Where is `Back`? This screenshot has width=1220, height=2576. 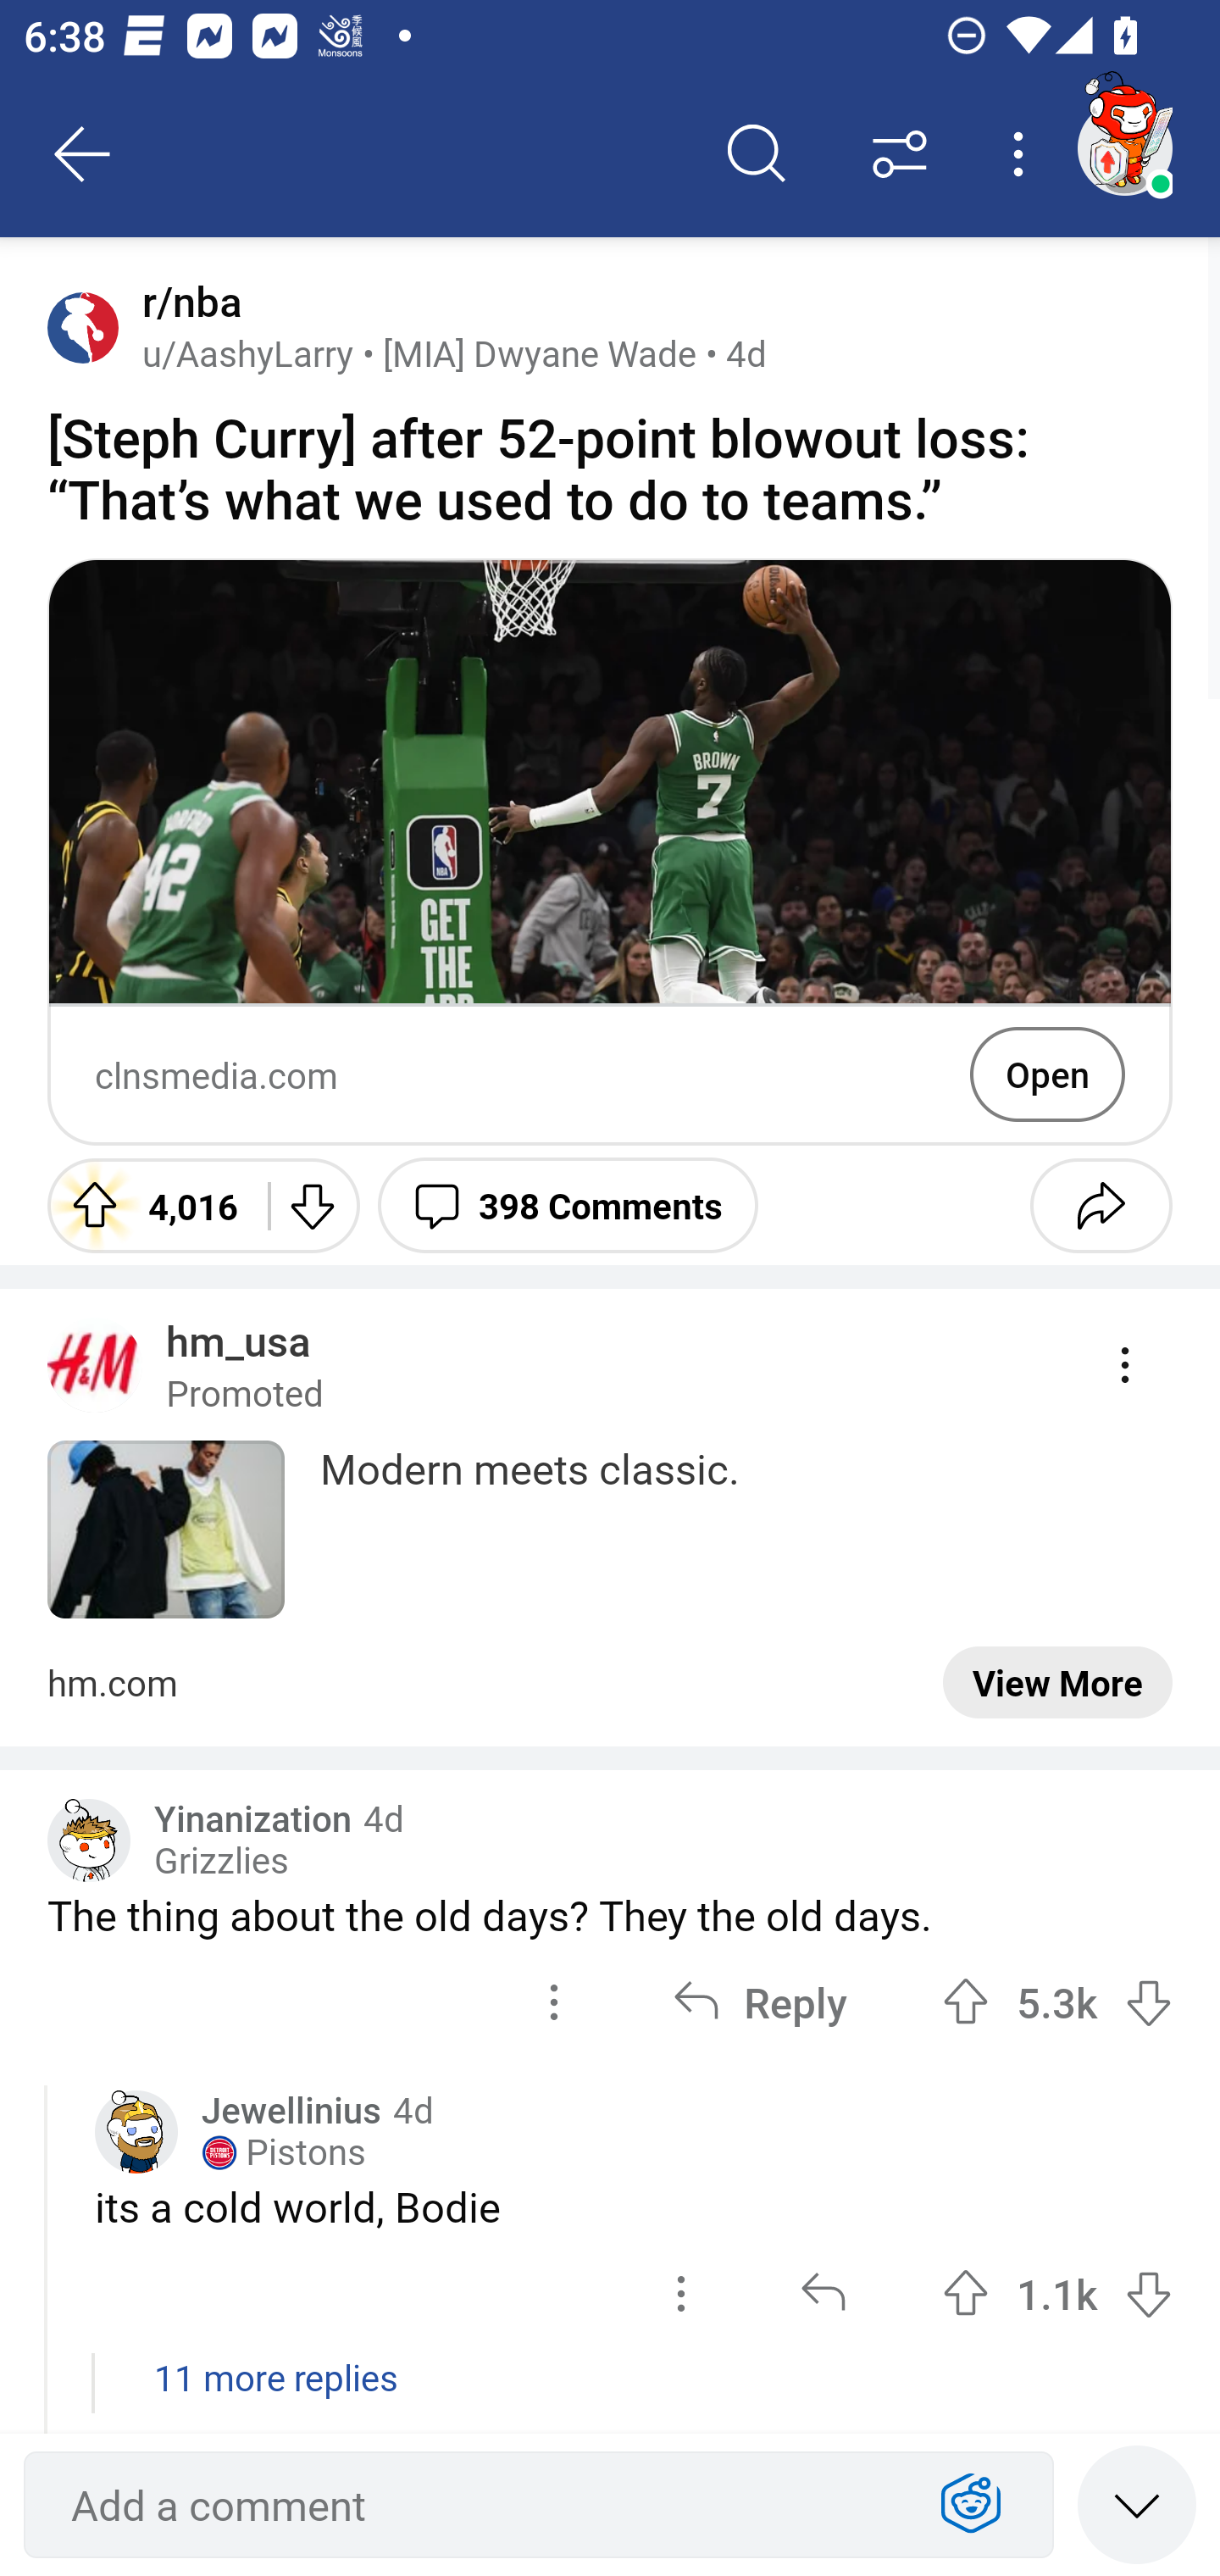
Back is located at coordinates (83, 154).